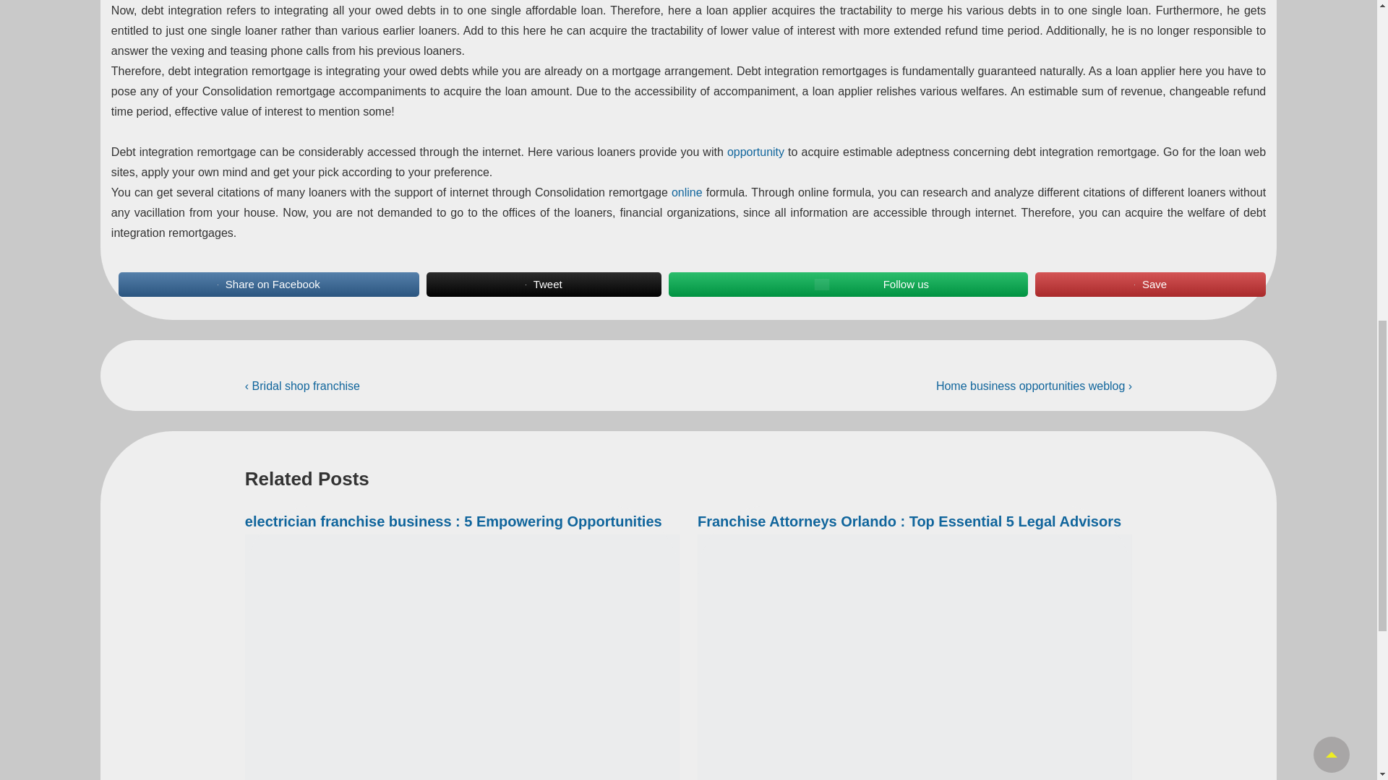 Image resolution: width=1388 pixels, height=780 pixels. I want to click on opportunity, so click(755, 152).